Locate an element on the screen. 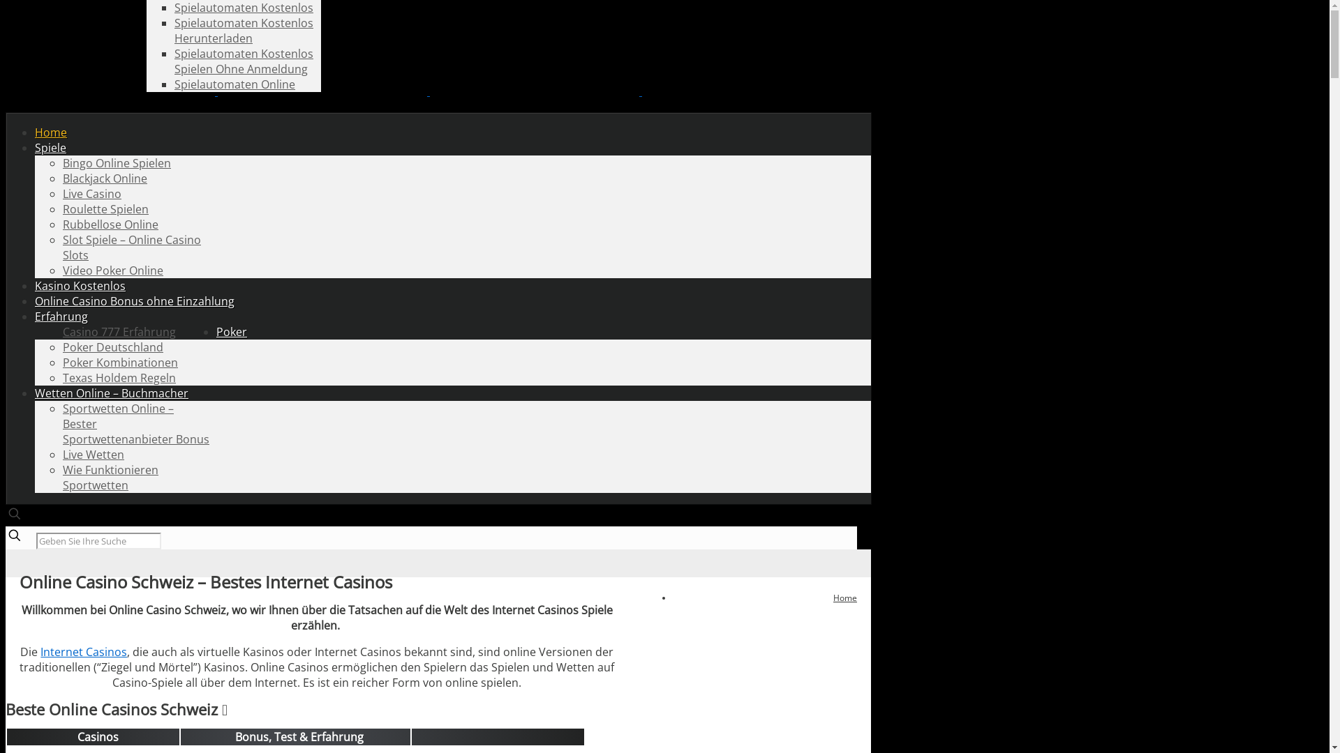 The image size is (1340, 753). Home is located at coordinates (51, 132).